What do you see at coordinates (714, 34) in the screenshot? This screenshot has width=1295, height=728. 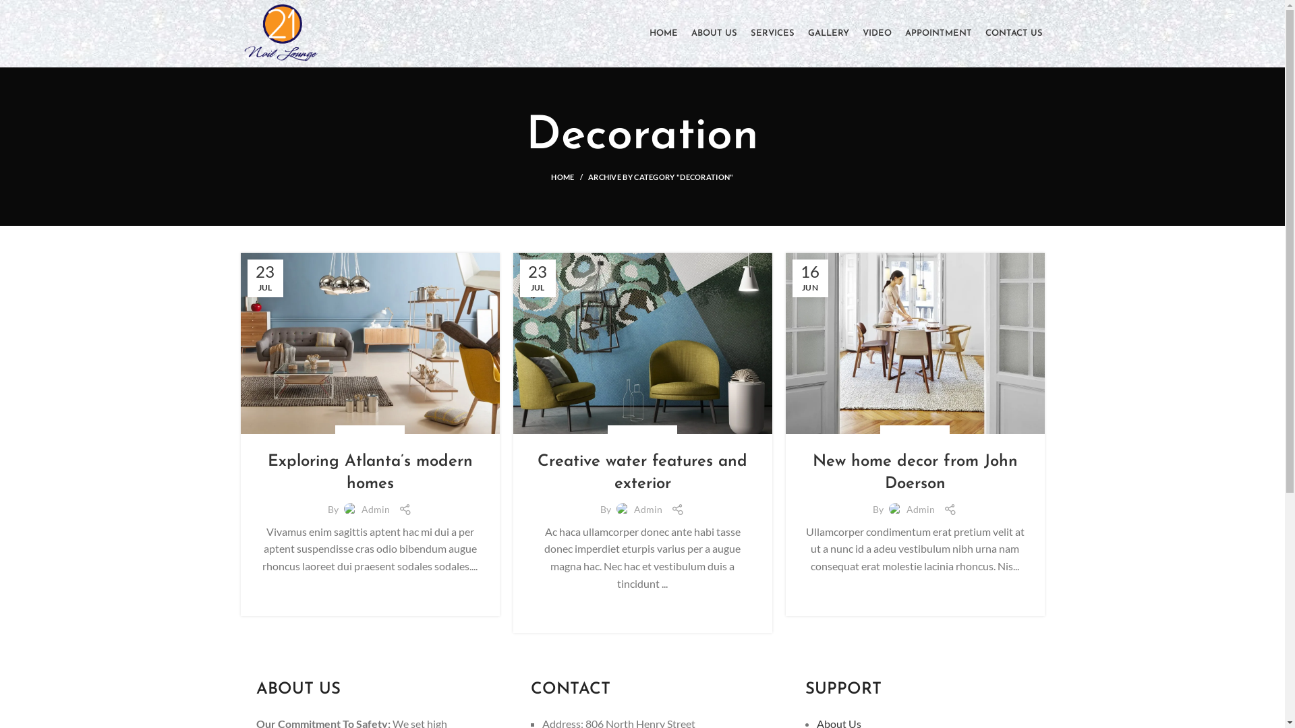 I see `ABOUT US` at bounding box center [714, 34].